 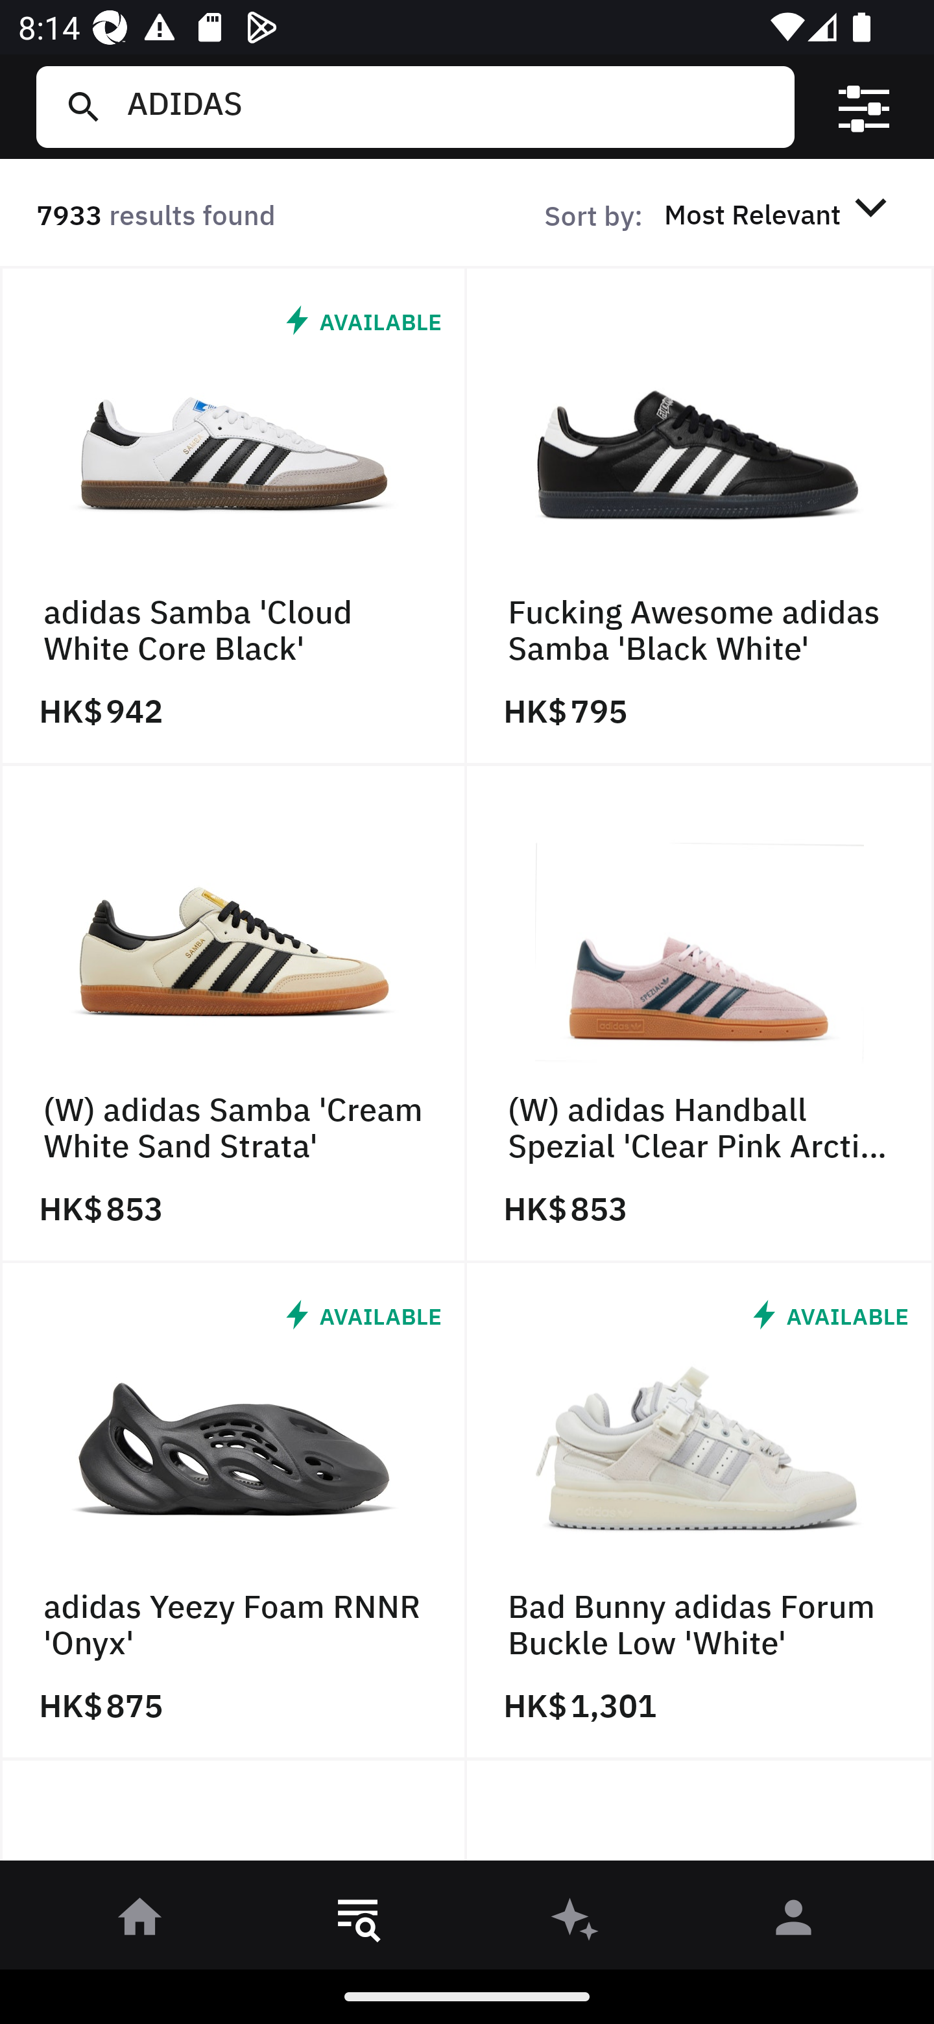 I want to click on (W) adidas Samba 'Cream White Sand Strata' HK$ 853, so click(x=233, y=1013).